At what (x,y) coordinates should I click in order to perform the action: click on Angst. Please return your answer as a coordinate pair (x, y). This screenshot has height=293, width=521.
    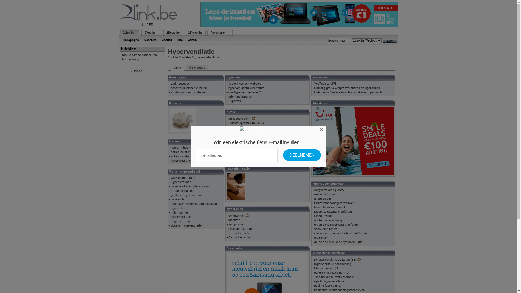
    Looking at the image, I should click on (232, 136).